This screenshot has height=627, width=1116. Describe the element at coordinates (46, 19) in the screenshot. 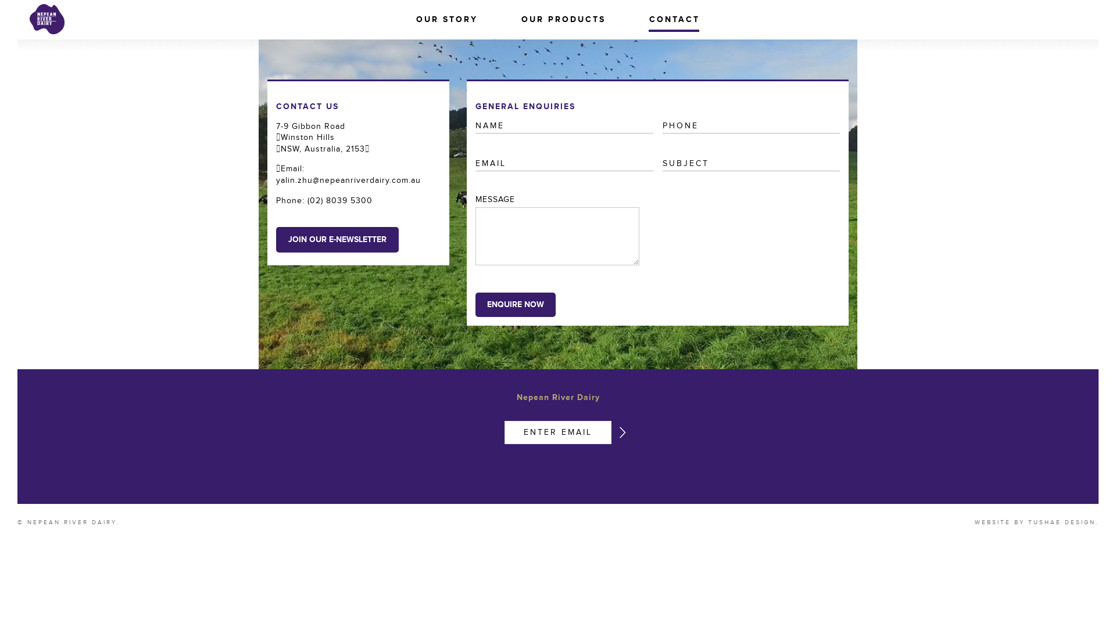

I see `Nepean River Dairy` at that location.